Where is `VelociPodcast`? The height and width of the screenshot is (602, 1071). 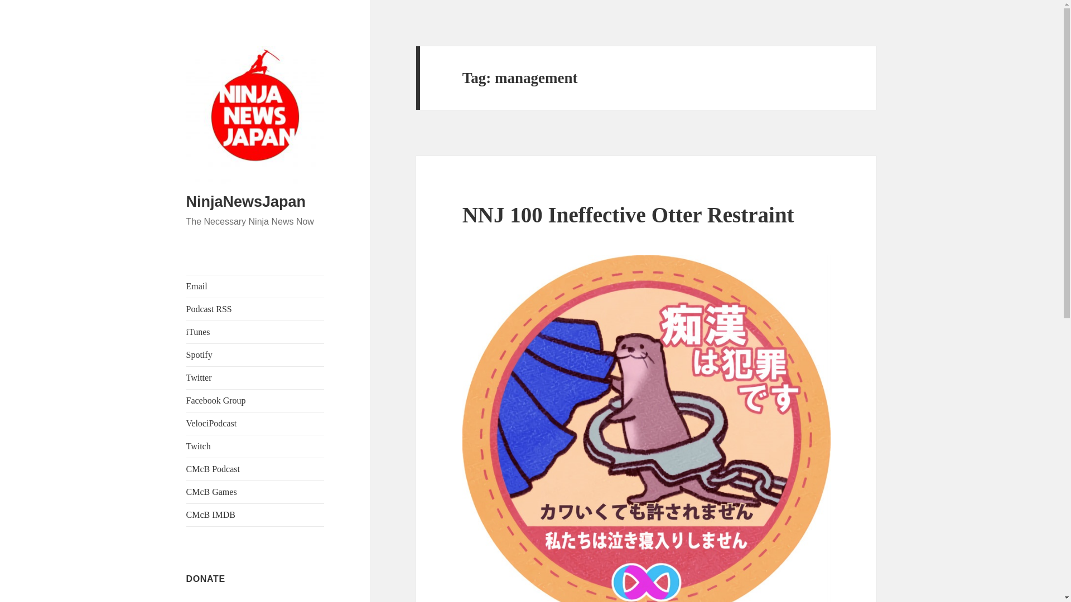 VelociPodcast is located at coordinates (255, 423).